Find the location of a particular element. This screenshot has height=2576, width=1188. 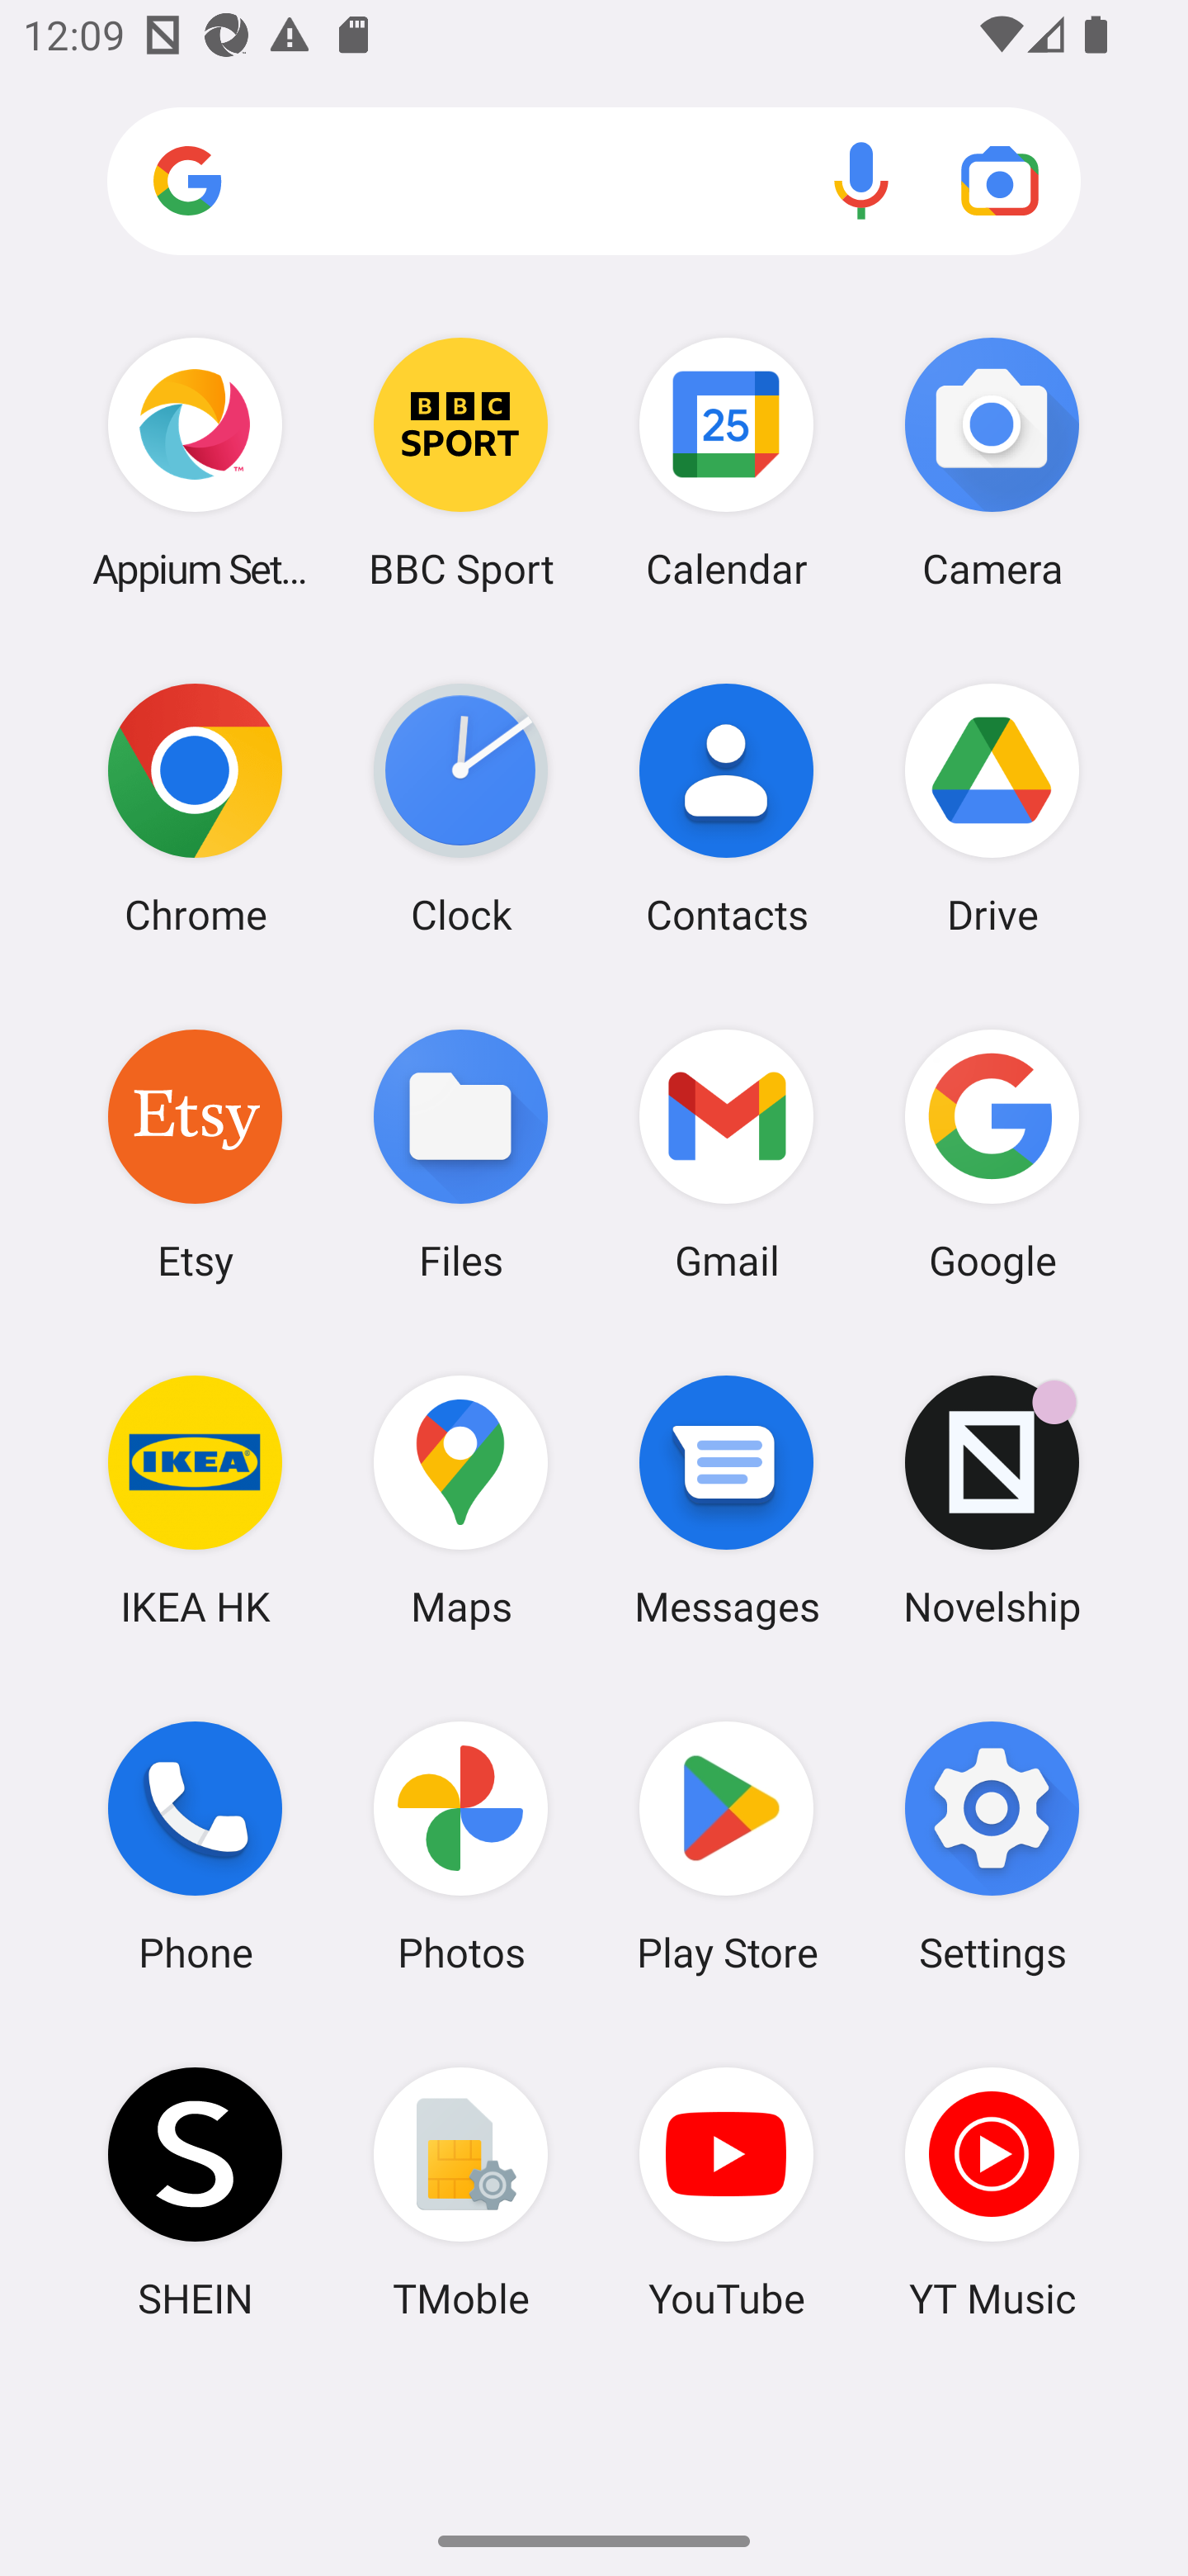

Contacts is located at coordinates (727, 808).